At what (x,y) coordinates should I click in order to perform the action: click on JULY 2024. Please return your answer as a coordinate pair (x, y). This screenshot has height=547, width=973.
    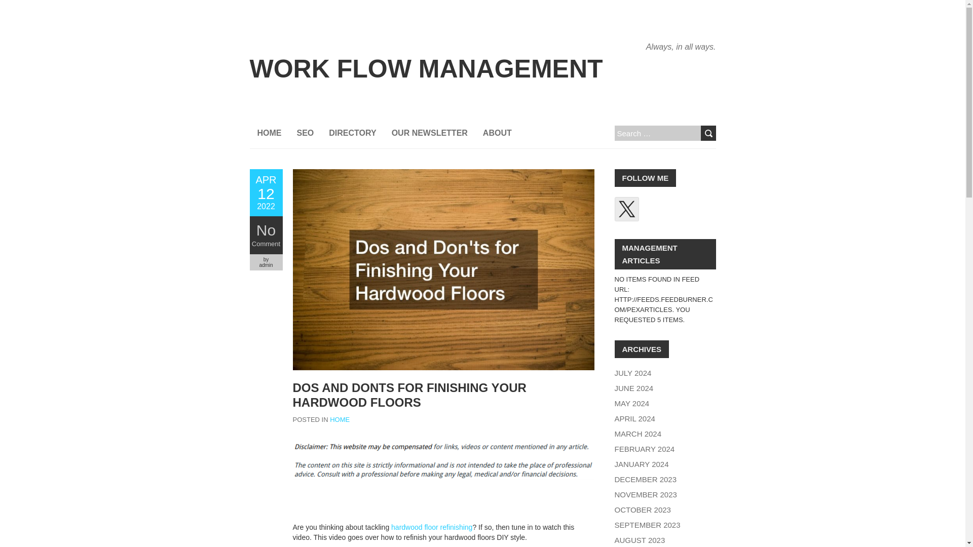
    Looking at the image, I should click on (641, 464).